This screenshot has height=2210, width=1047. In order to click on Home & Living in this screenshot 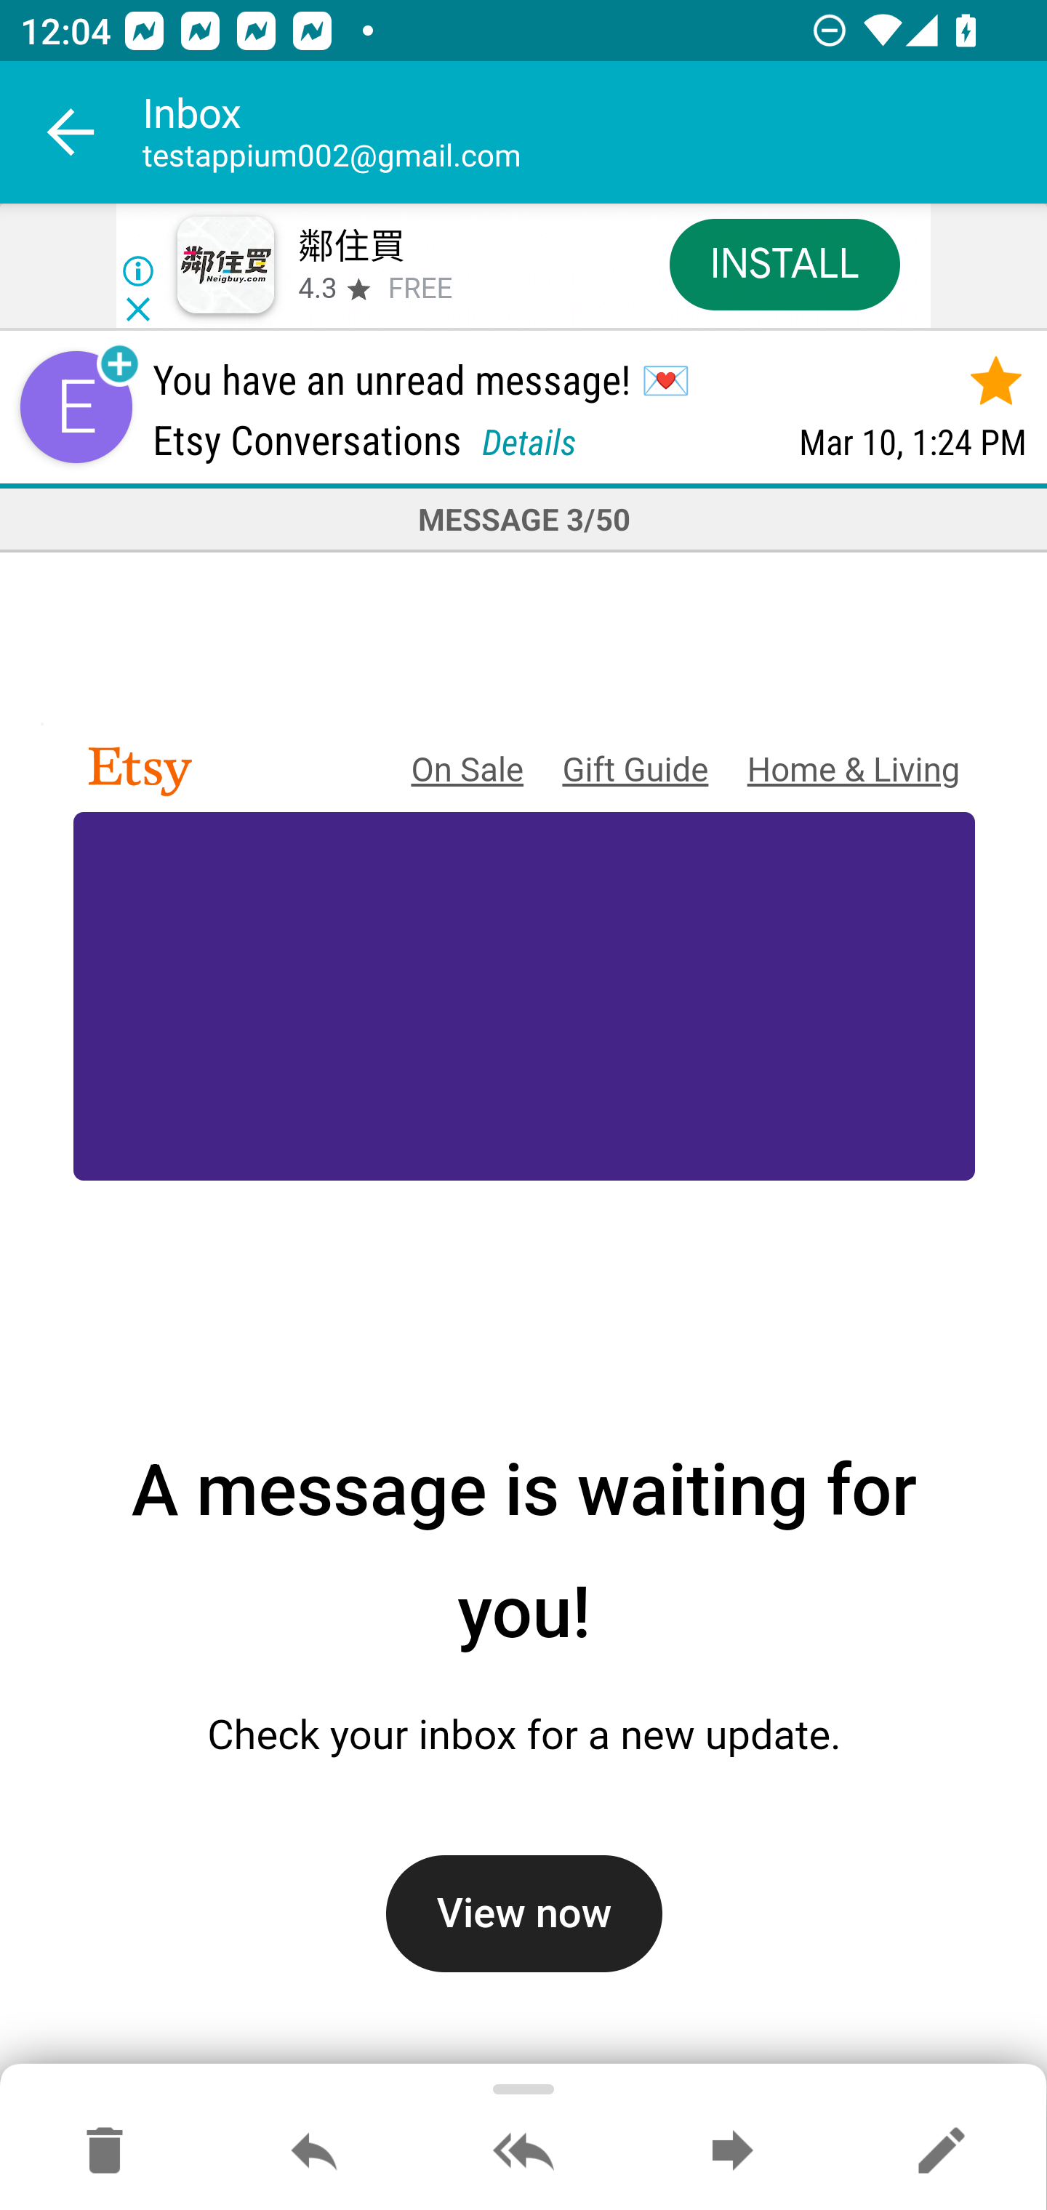, I will do `click(853, 771)`.